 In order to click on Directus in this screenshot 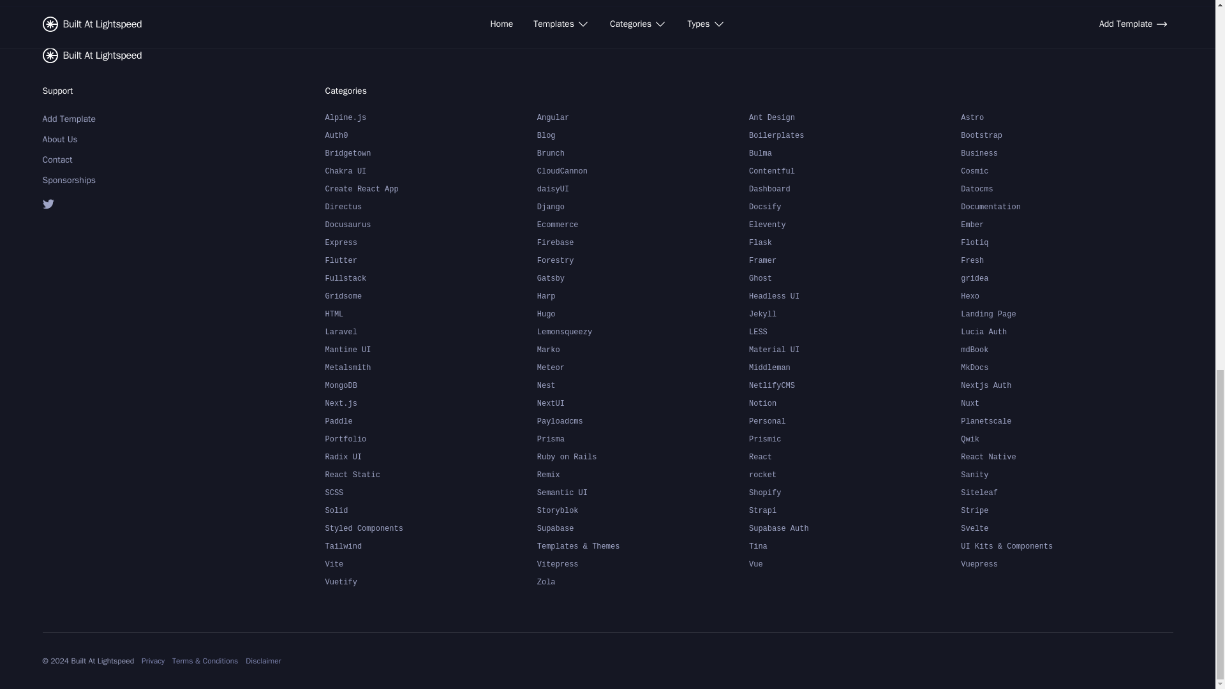, I will do `click(431, 207)`.